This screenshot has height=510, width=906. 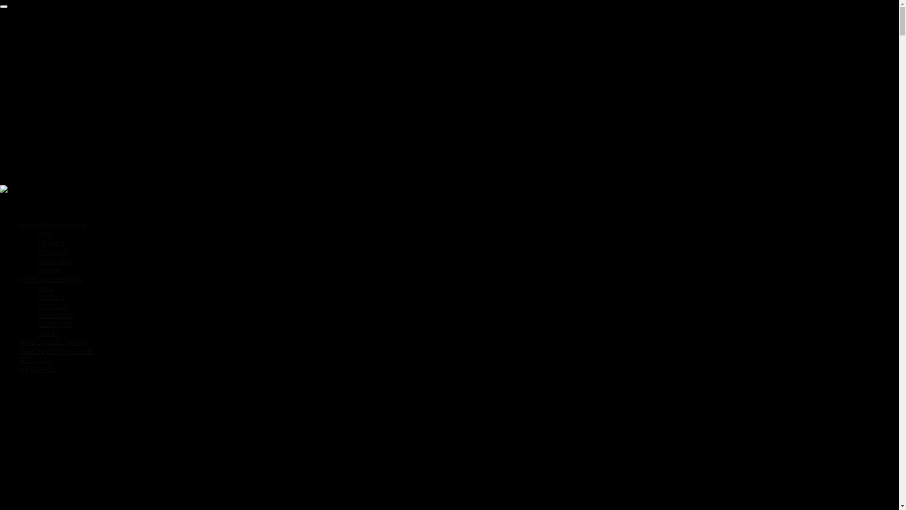 I want to click on OPTIMA, so click(x=53, y=306).